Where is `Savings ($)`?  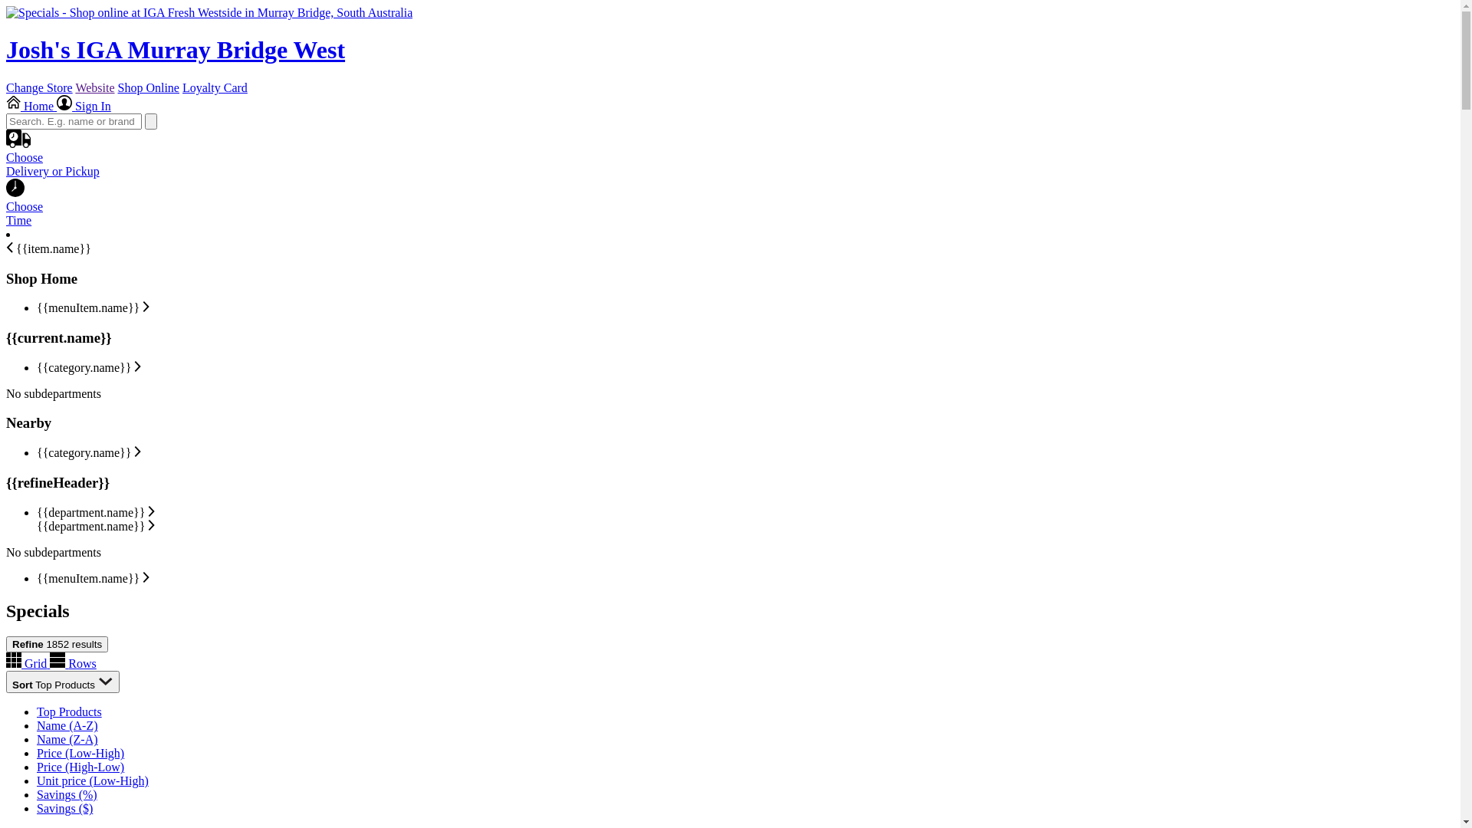
Savings ($) is located at coordinates (64, 808).